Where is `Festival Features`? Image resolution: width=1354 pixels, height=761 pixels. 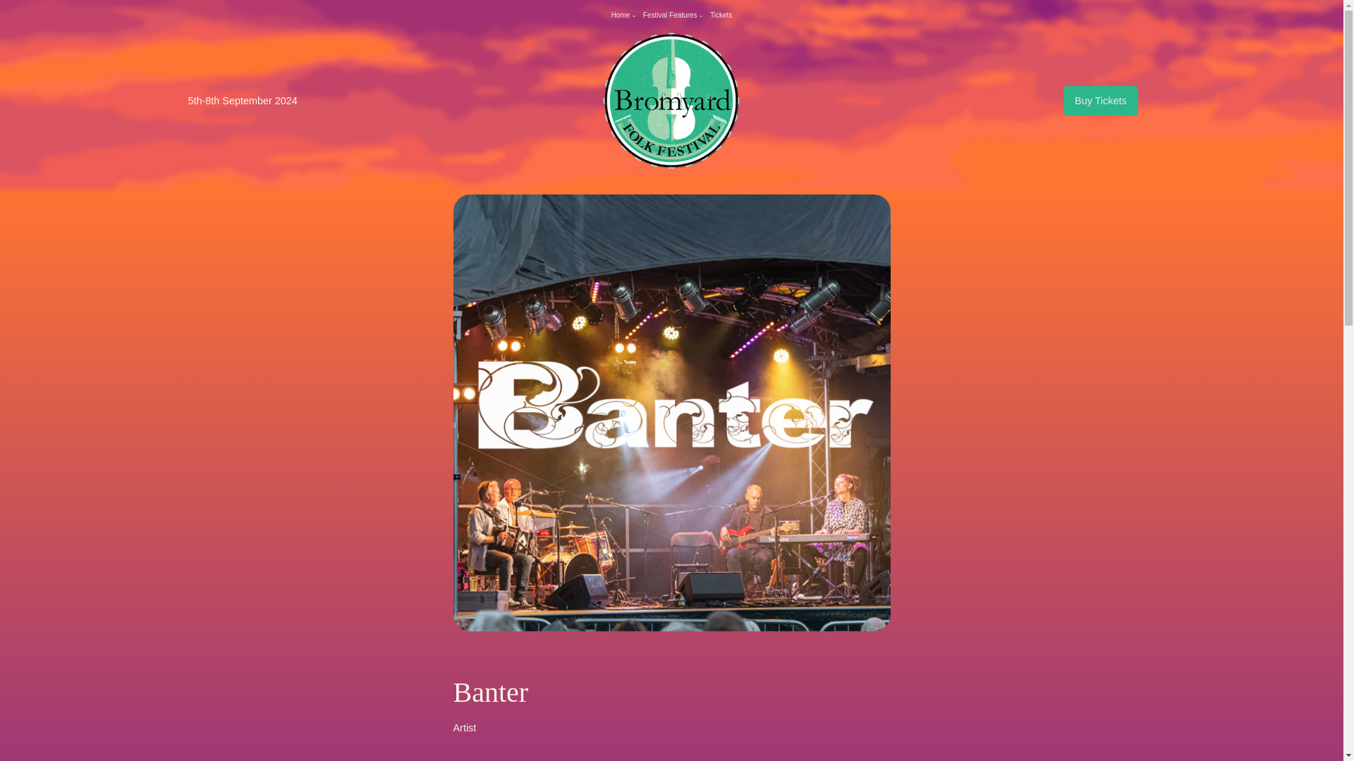 Festival Features is located at coordinates (670, 16).